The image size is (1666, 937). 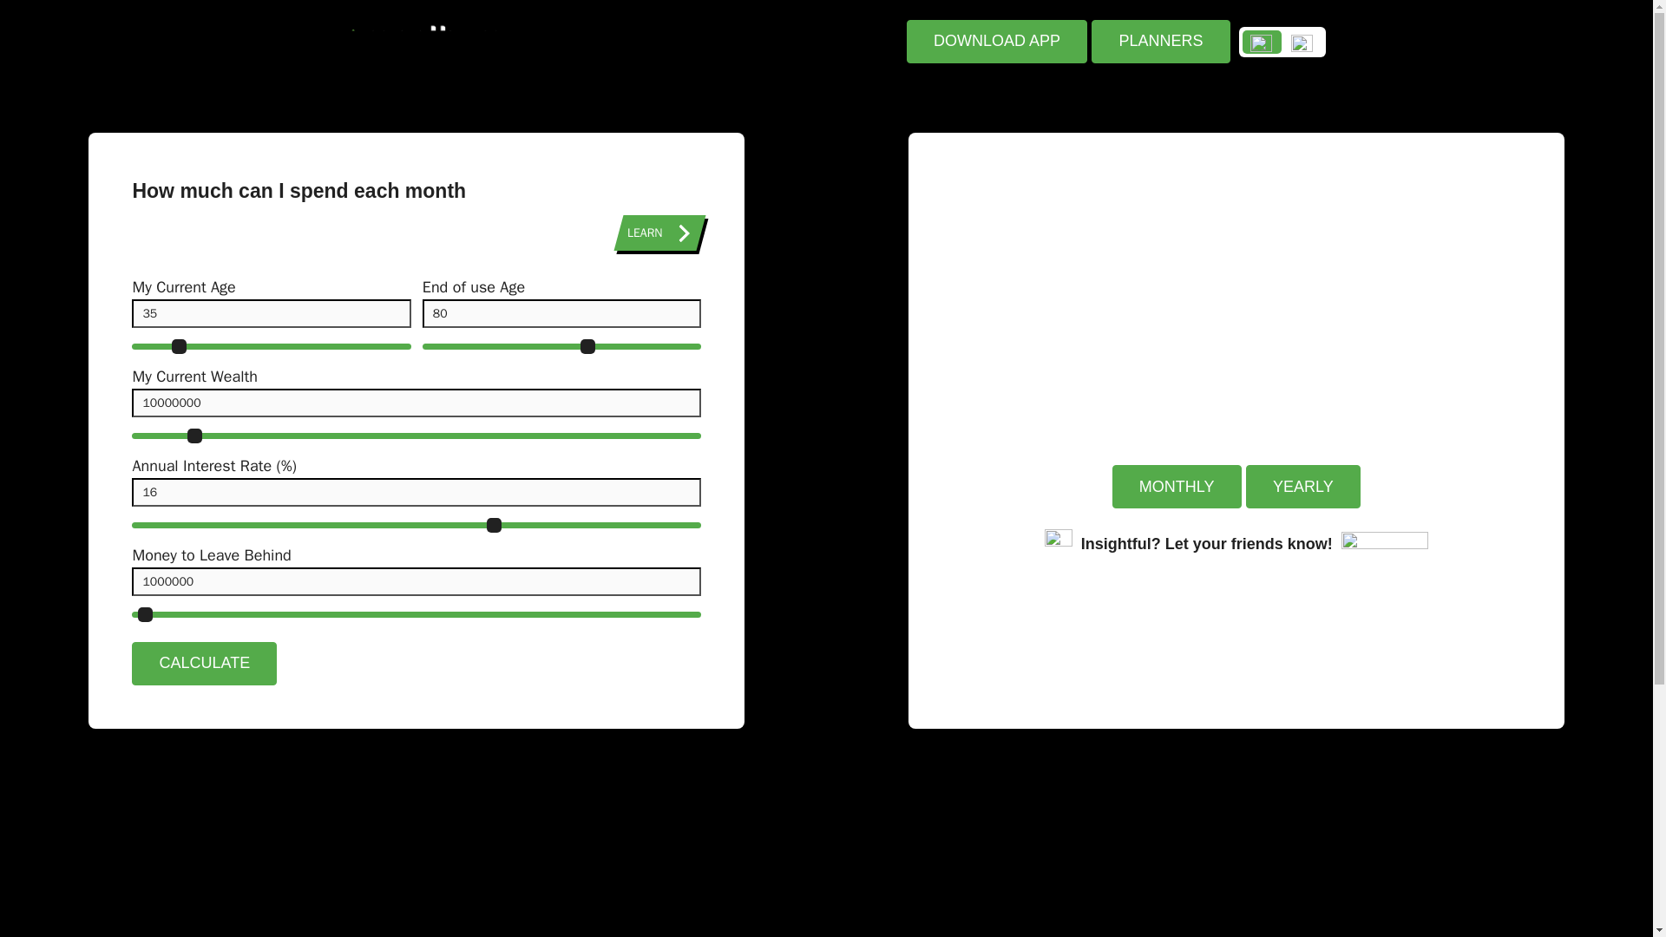 I want to click on 1000000, so click(x=416, y=613).